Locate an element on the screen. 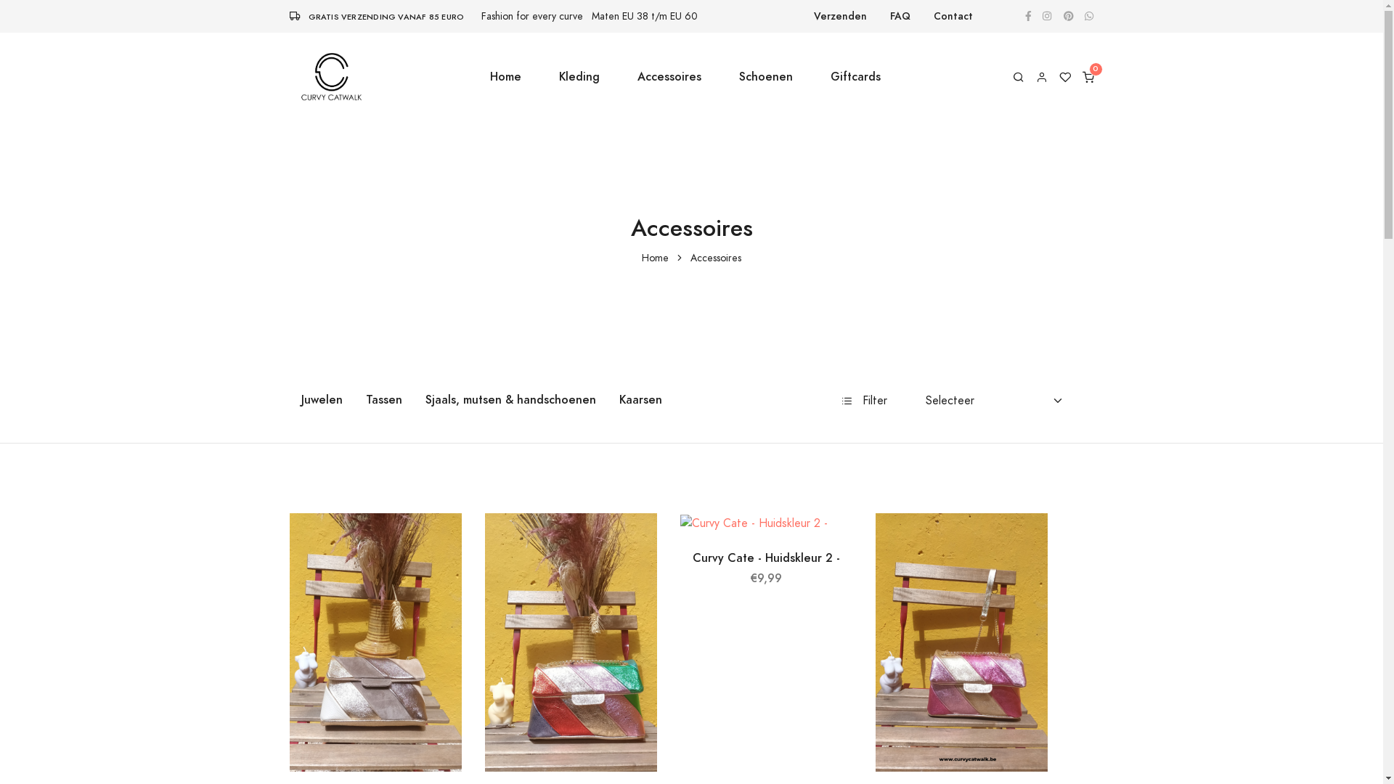 The height and width of the screenshot is (784, 1394). Sjaals, mutsen & handschoenen is located at coordinates (511, 400).